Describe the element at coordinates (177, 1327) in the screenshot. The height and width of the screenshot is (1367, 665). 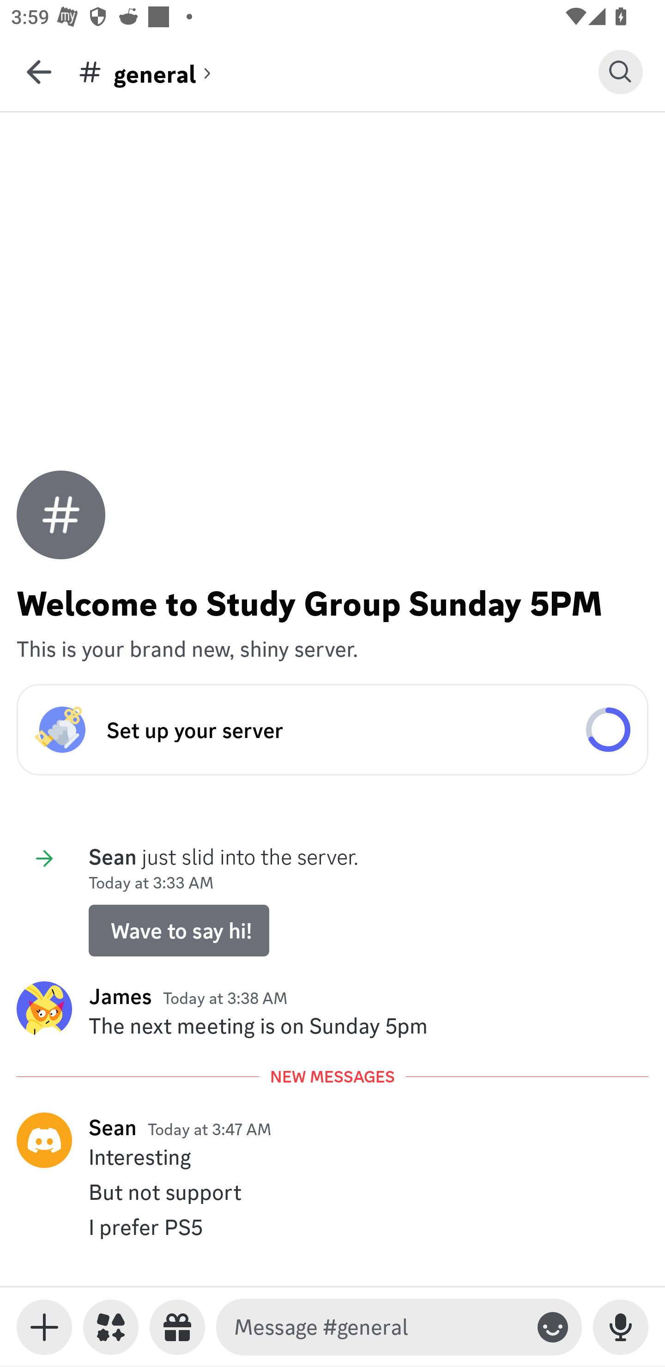
I see `Send a gift` at that location.